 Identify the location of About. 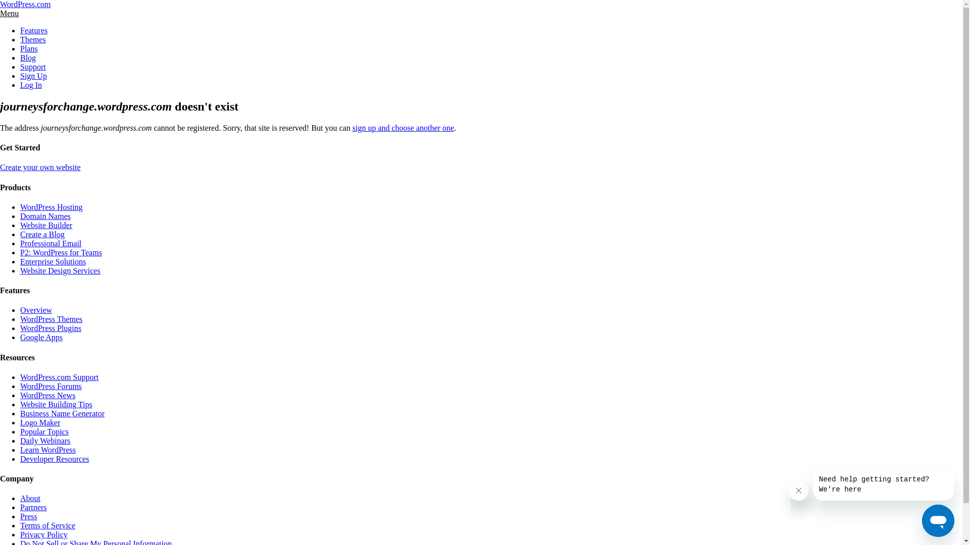
(30, 499).